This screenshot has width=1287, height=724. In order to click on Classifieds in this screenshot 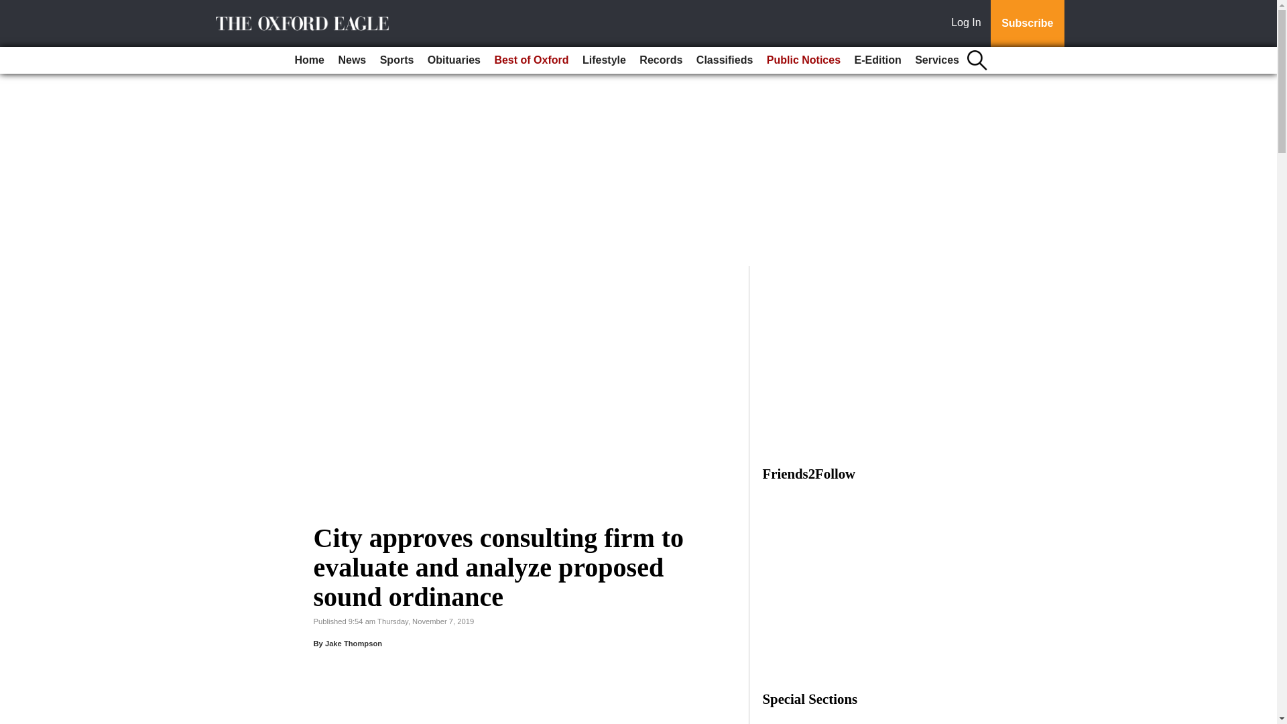, I will do `click(724, 60)`.